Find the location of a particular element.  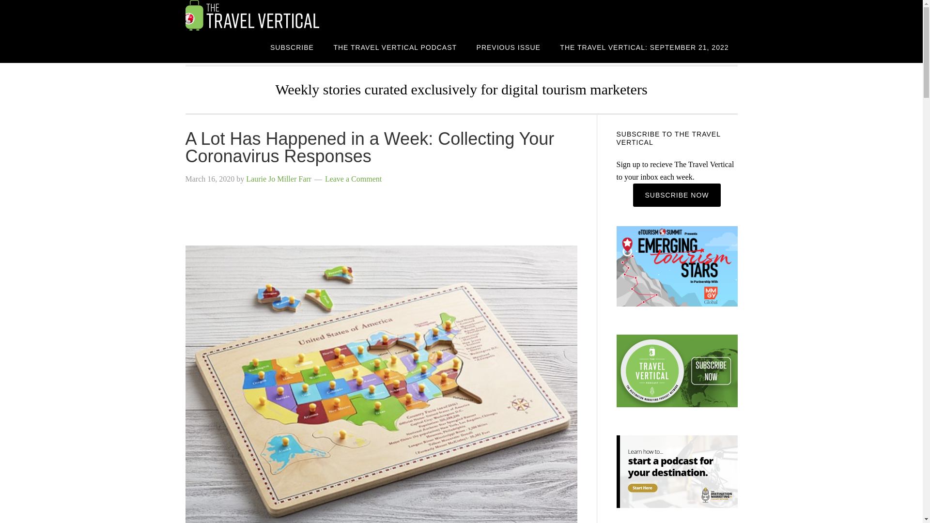

THE TRAVEL VERTICAL: SEPTEMBER 21, 2022 is located at coordinates (644, 46).